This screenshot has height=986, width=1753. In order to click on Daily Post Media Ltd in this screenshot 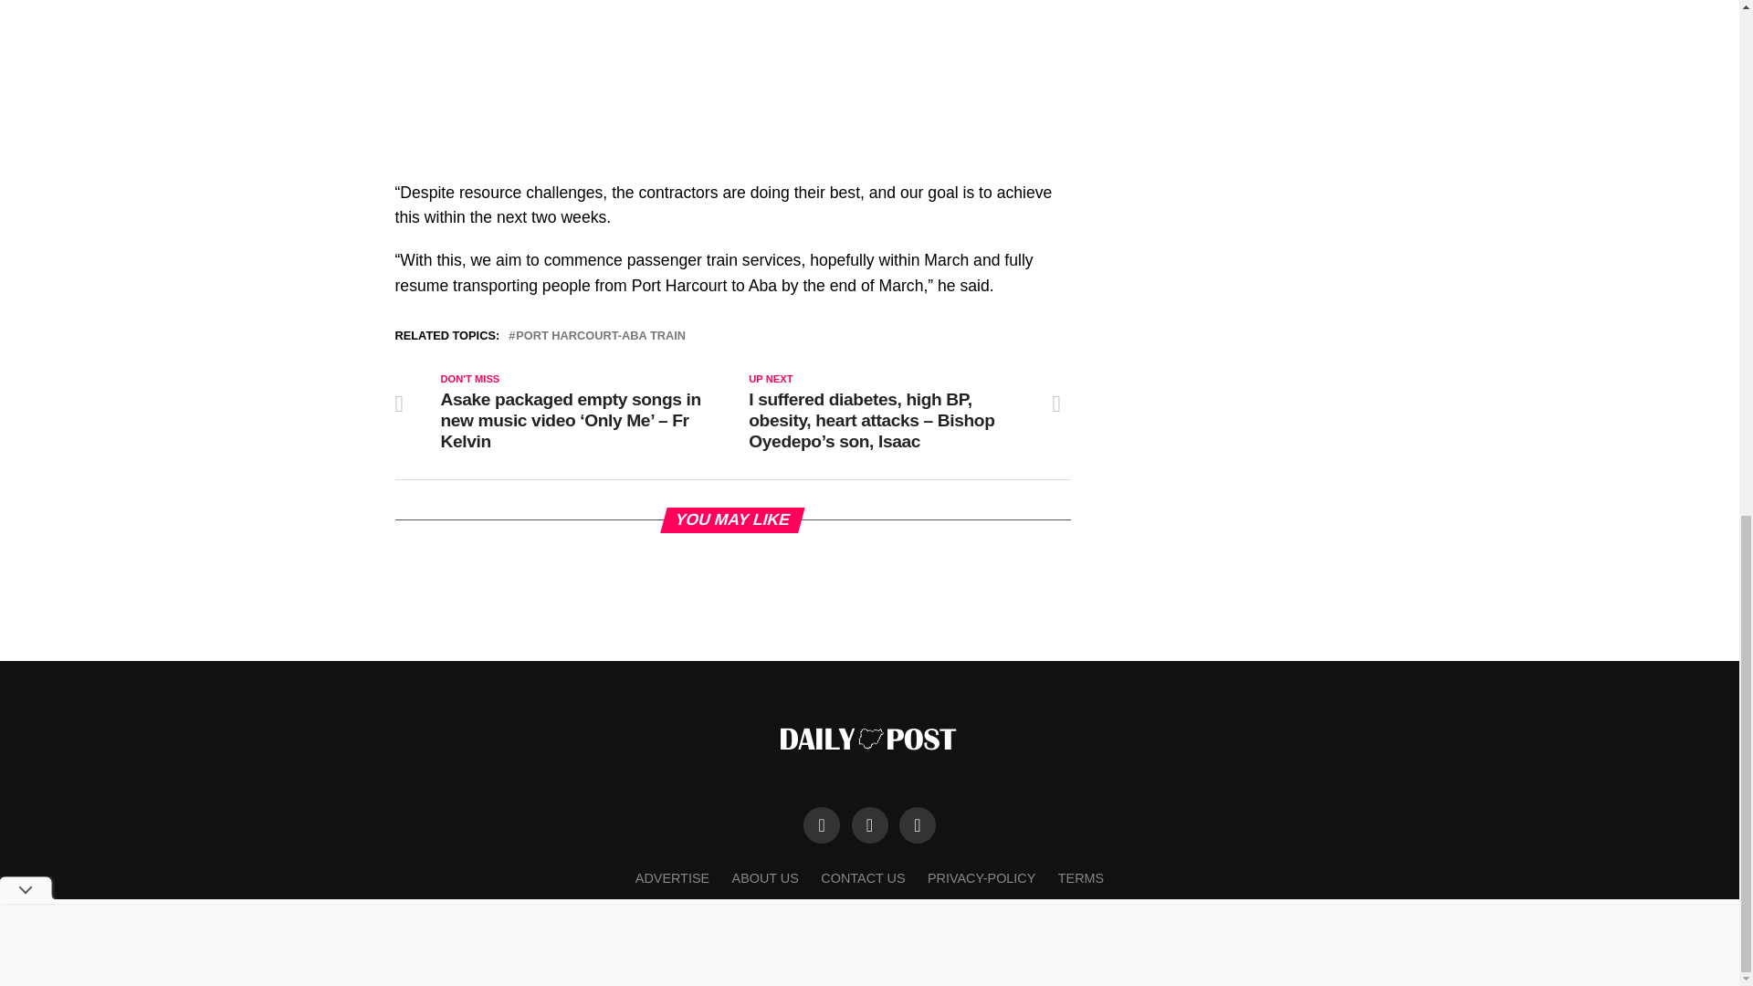, I will do `click(907, 959)`.